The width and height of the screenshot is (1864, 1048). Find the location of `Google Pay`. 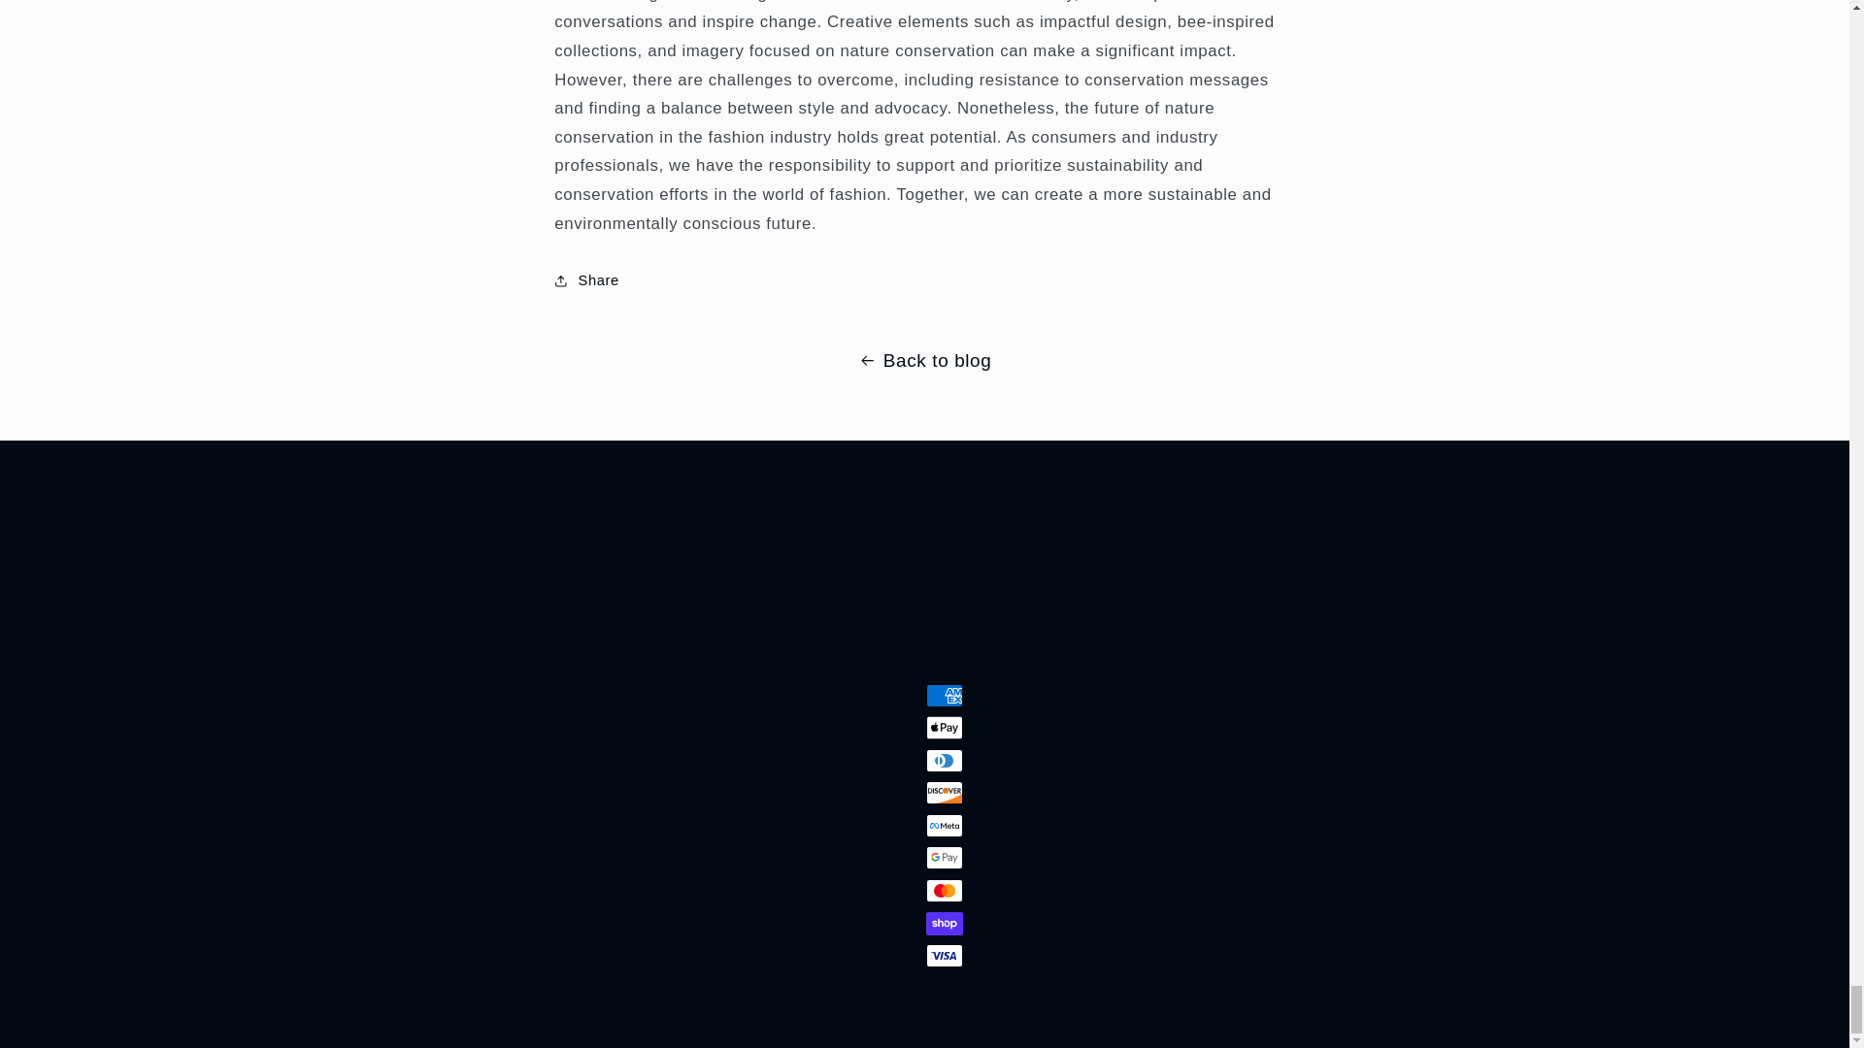

Google Pay is located at coordinates (945, 858).